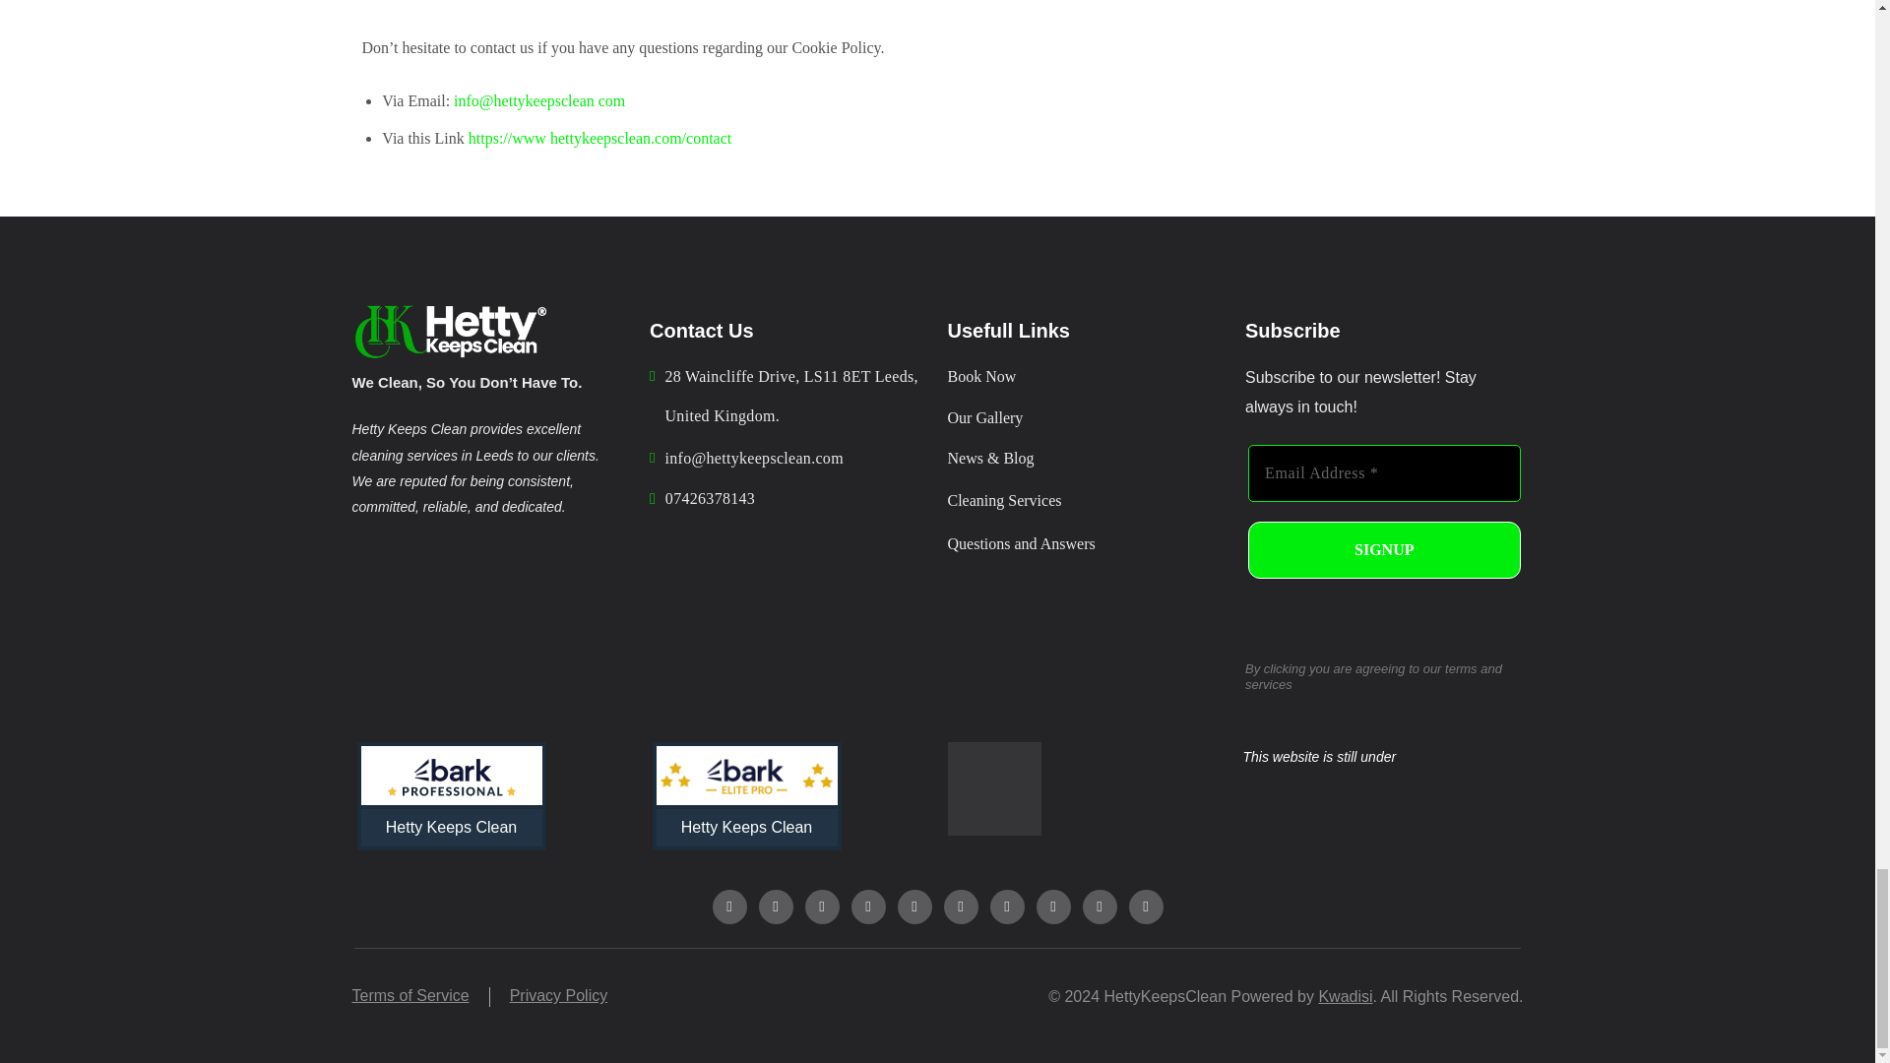 Image resolution: width=1890 pixels, height=1063 pixels. Describe the element at coordinates (821, 906) in the screenshot. I see `Twitter` at that location.